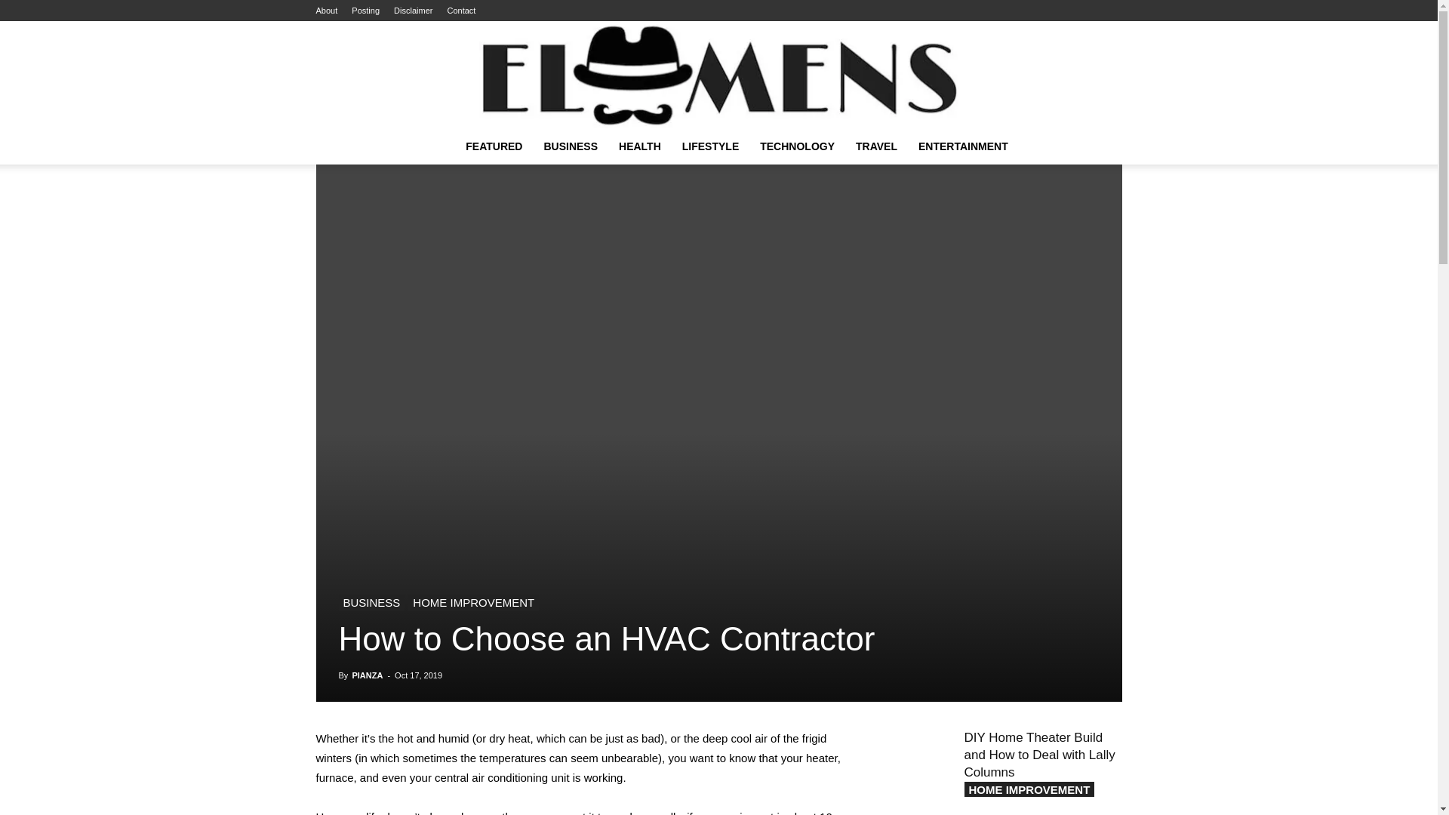 Image resolution: width=1449 pixels, height=815 pixels. Describe the element at coordinates (718, 74) in the screenshot. I see `elmenslogo` at that location.